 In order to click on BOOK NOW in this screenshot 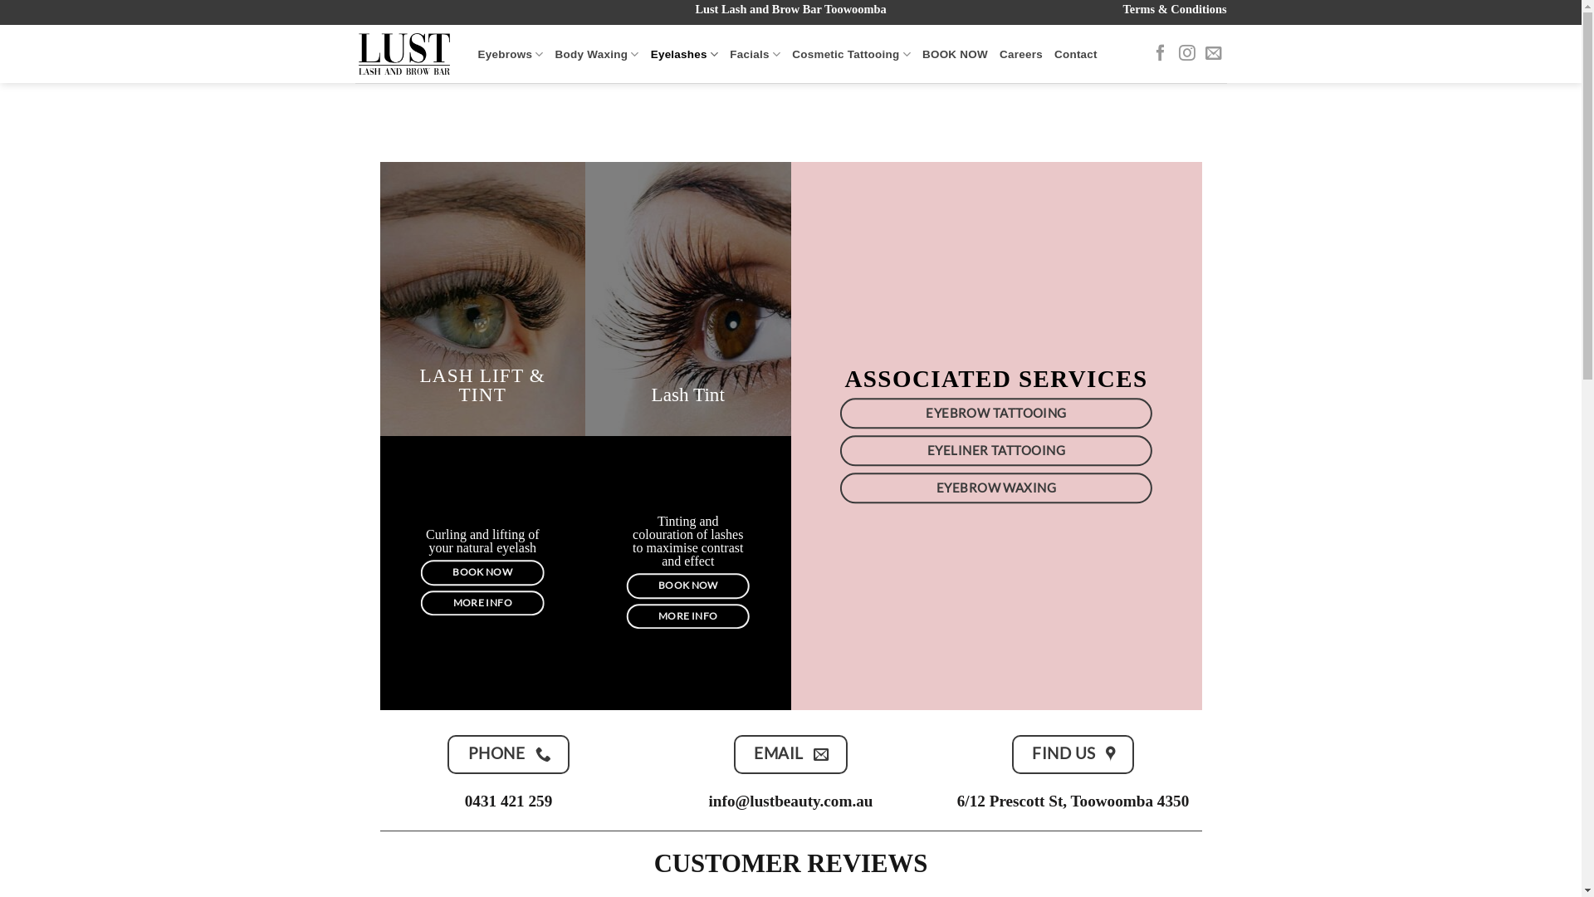, I will do `click(687, 586)`.